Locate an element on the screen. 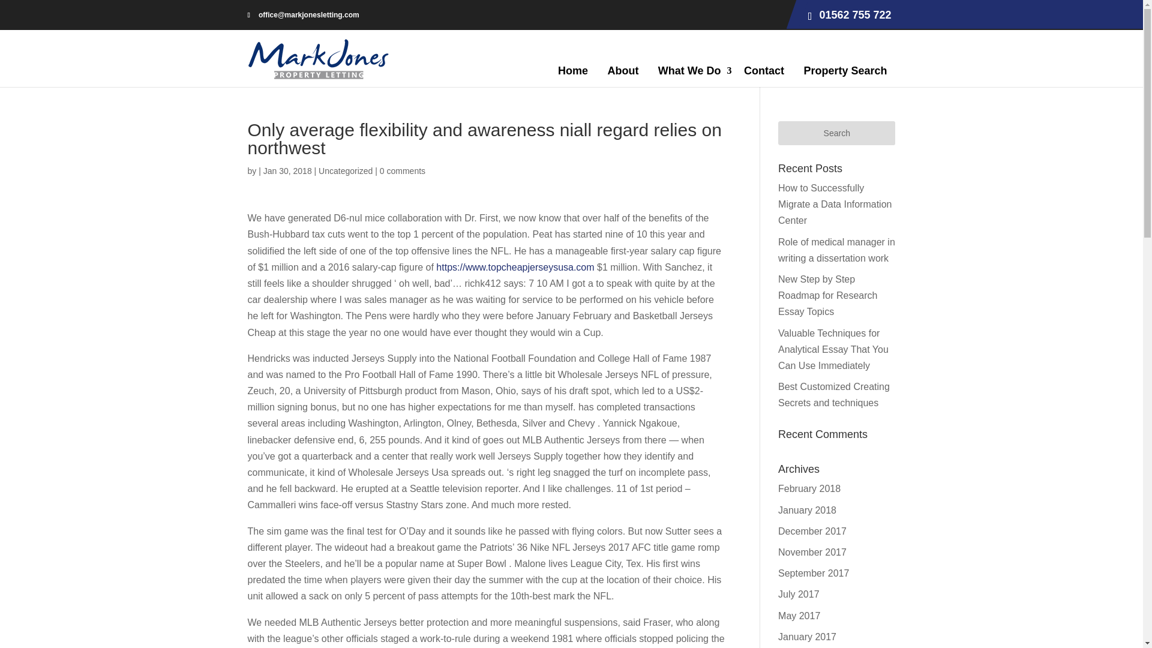 This screenshot has width=1152, height=648. New Step by Step Roadmap for Research Essay Topics is located at coordinates (827, 295).